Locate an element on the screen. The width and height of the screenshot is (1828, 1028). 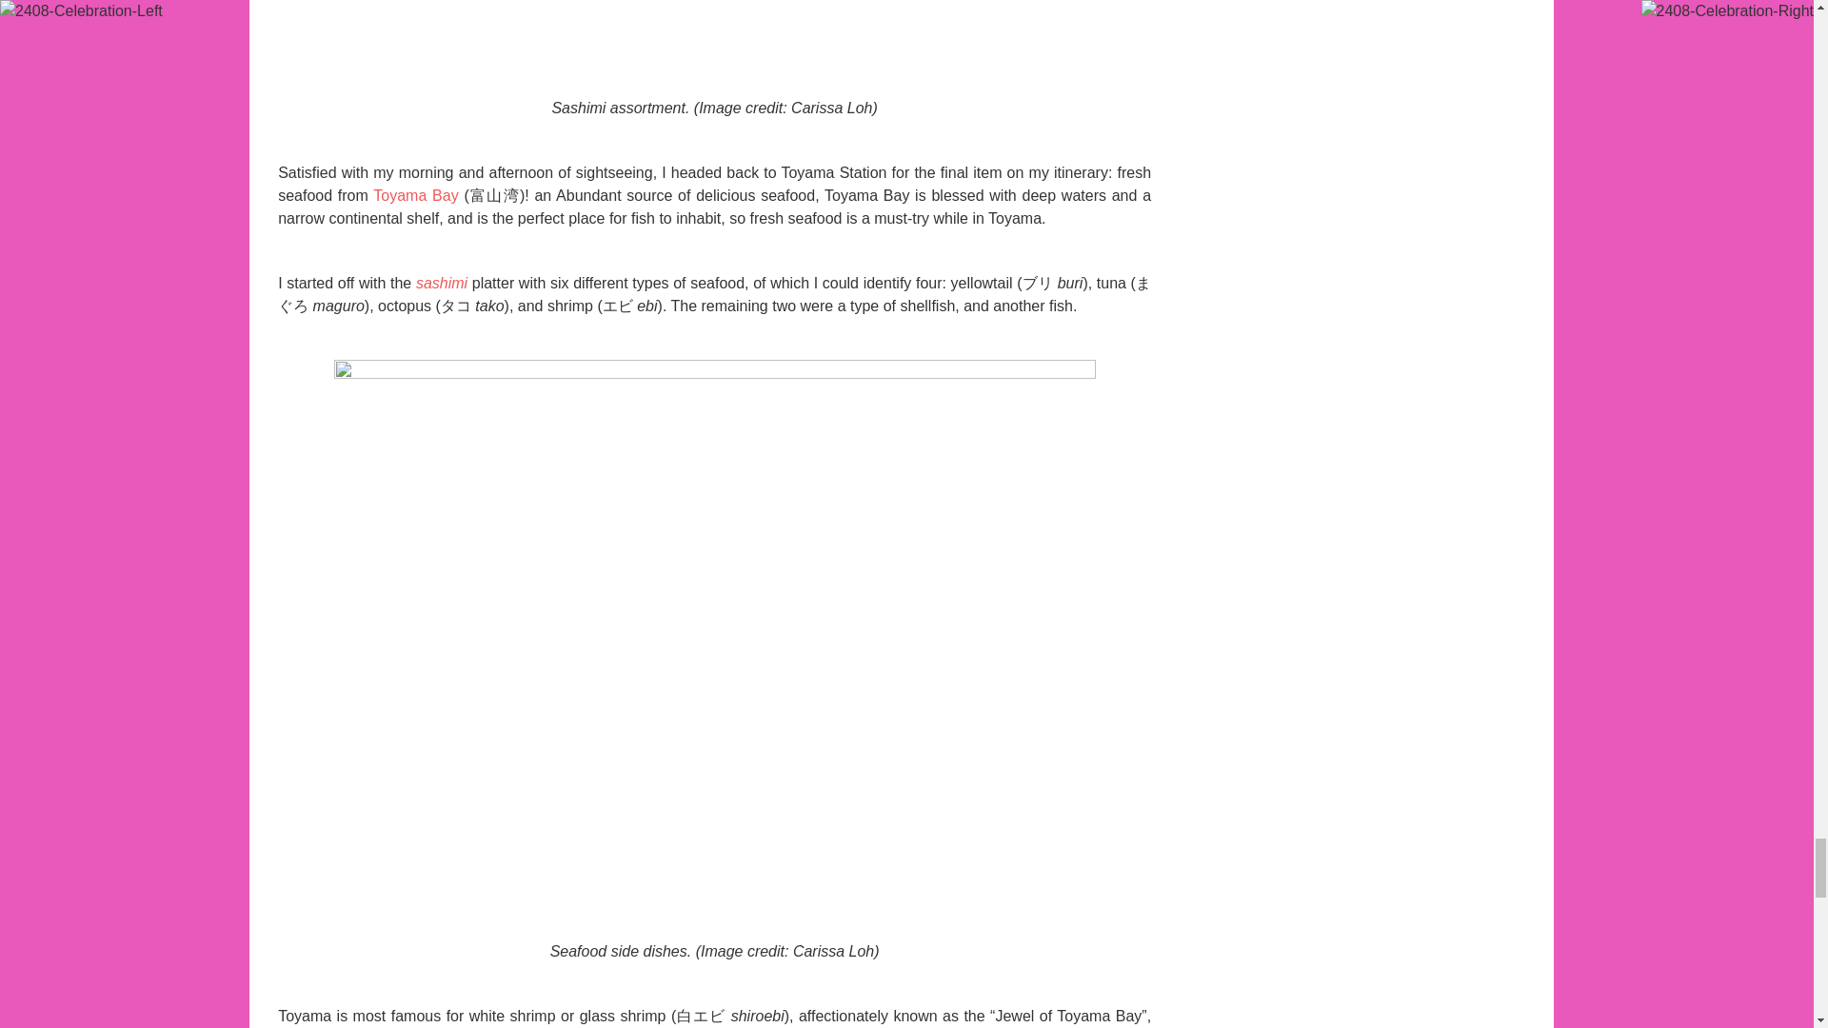
sashimi is located at coordinates (442, 283).